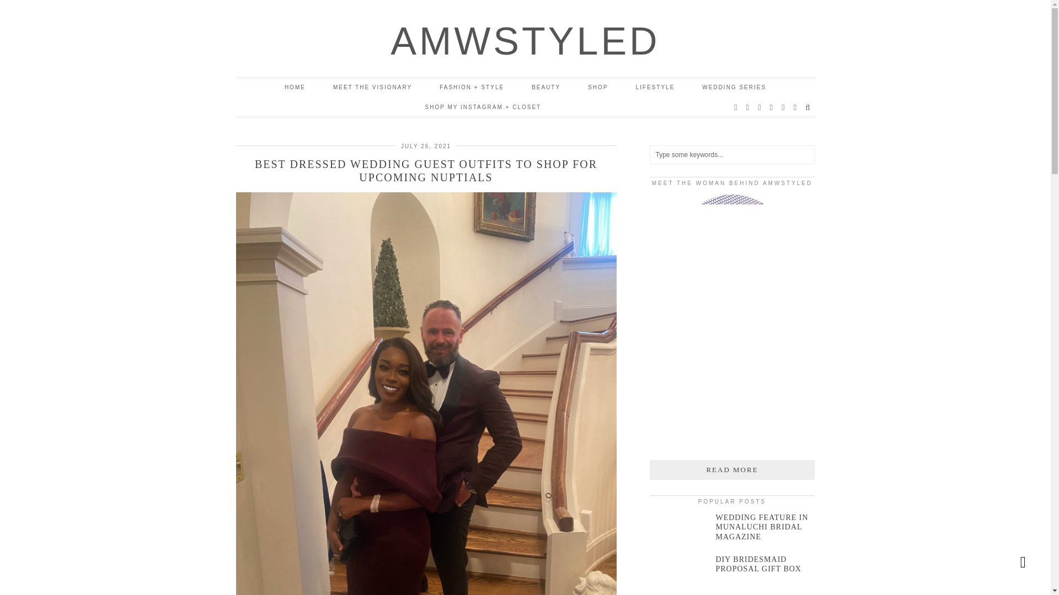 The image size is (1059, 595). I want to click on MEET THE VISIONARY, so click(372, 88).